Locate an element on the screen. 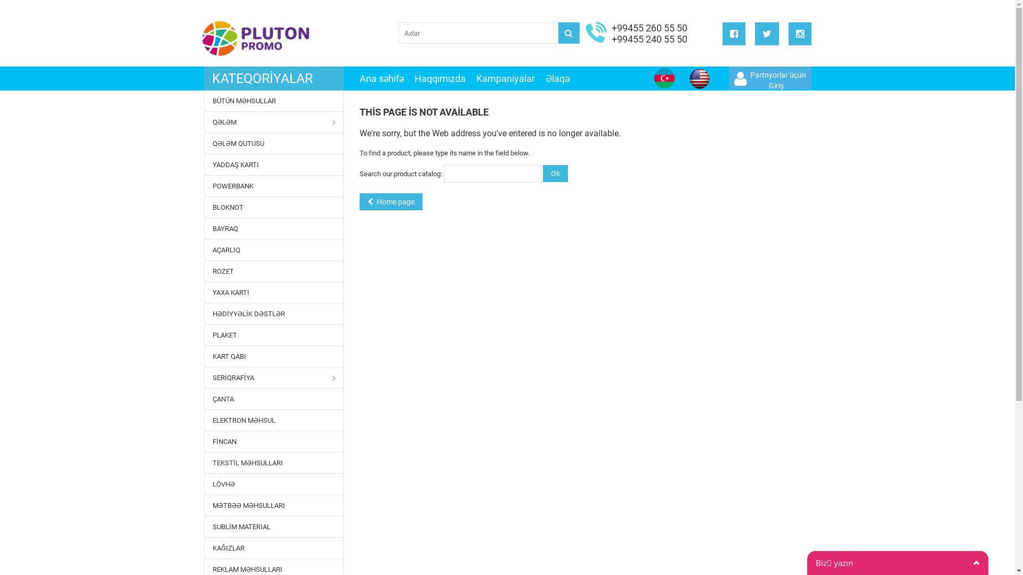 This screenshot has width=1023, height=575. KART QABI is located at coordinates (274, 357).